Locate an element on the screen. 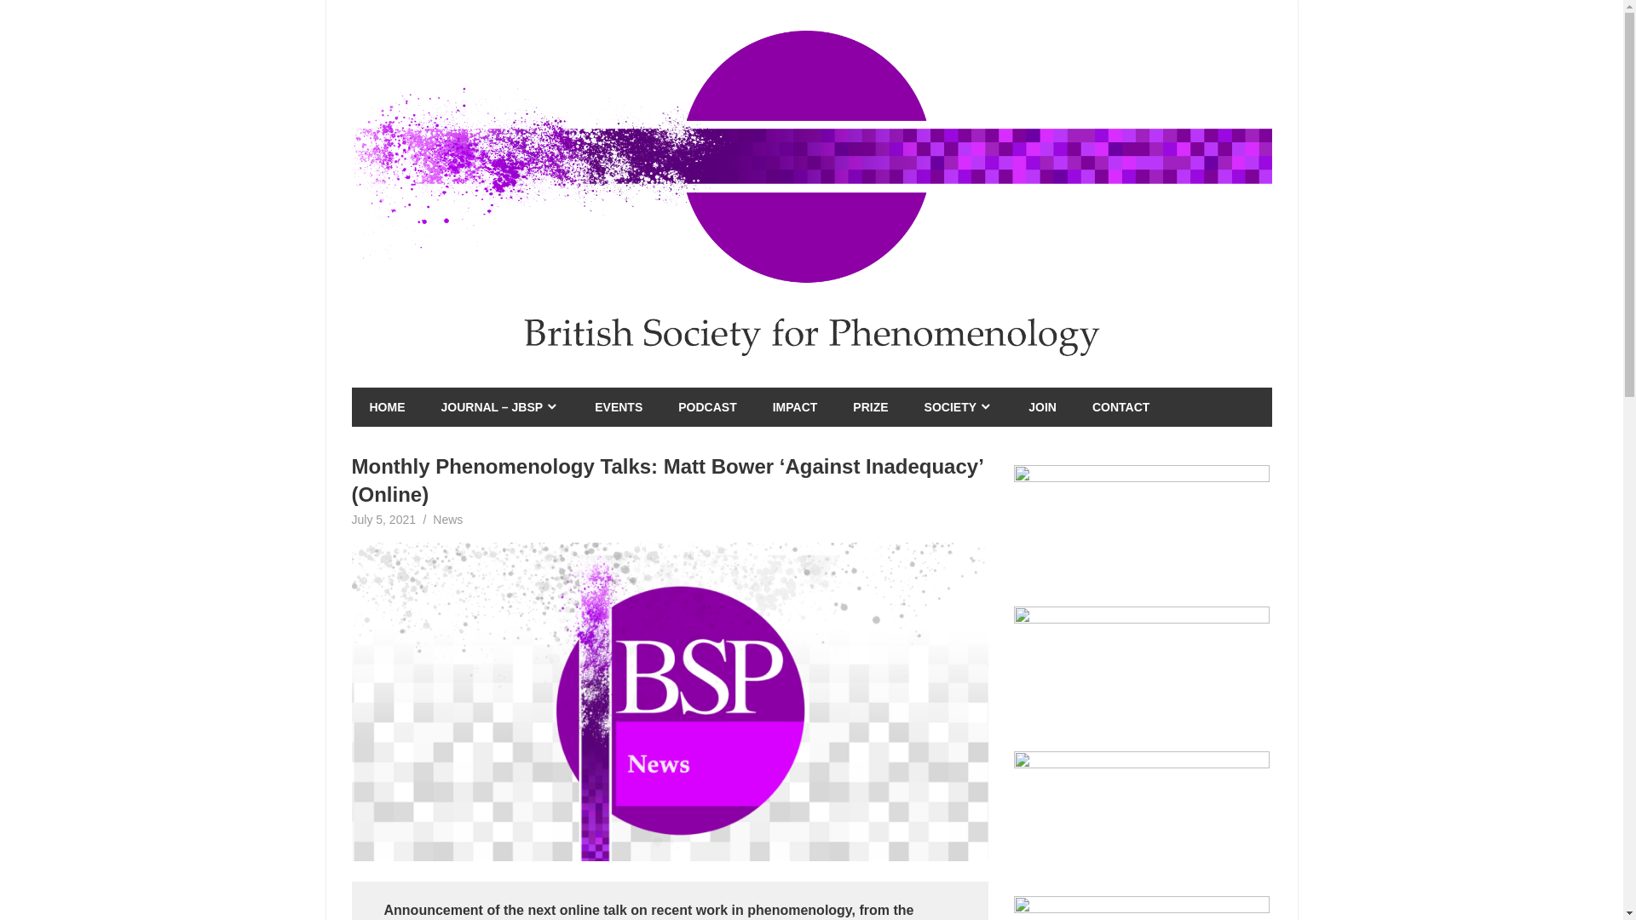  HOME is located at coordinates (387, 407).